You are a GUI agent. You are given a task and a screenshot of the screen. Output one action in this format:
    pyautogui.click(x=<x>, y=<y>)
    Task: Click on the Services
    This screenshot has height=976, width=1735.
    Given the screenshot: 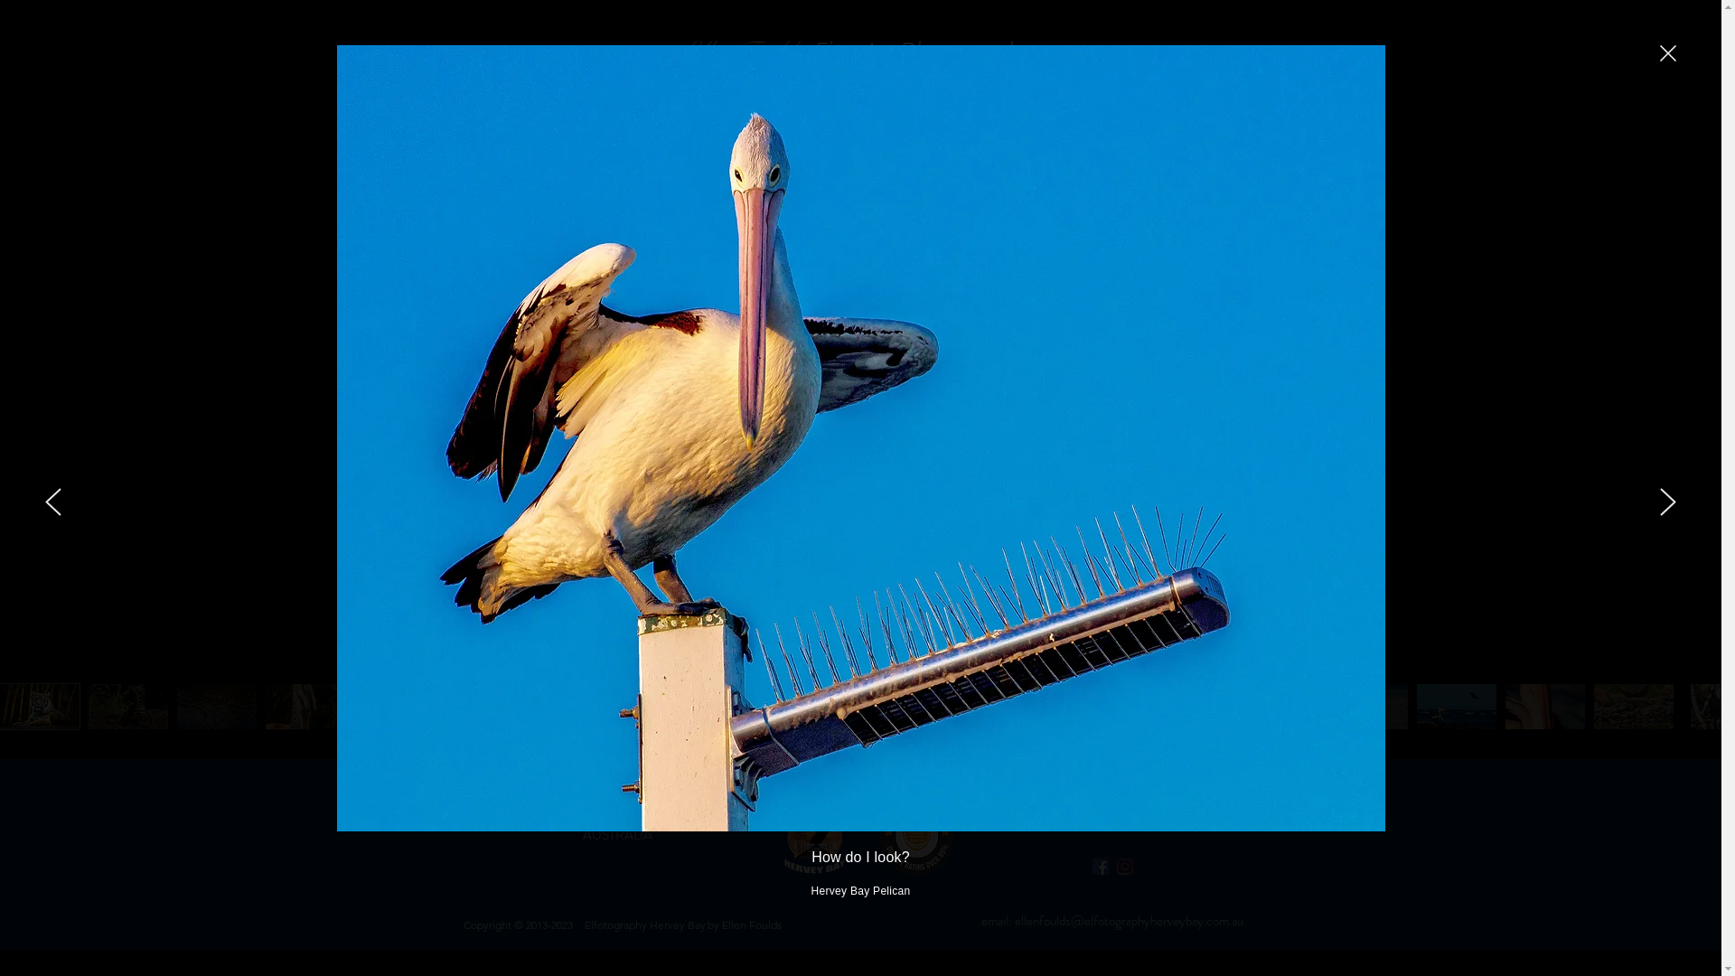 What is the action you would take?
    pyautogui.click(x=792, y=183)
    